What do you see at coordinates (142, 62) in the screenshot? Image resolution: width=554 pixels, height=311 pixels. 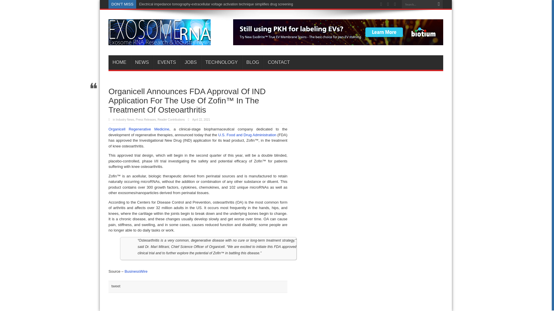 I see `NEWS` at bounding box center [142, 62].